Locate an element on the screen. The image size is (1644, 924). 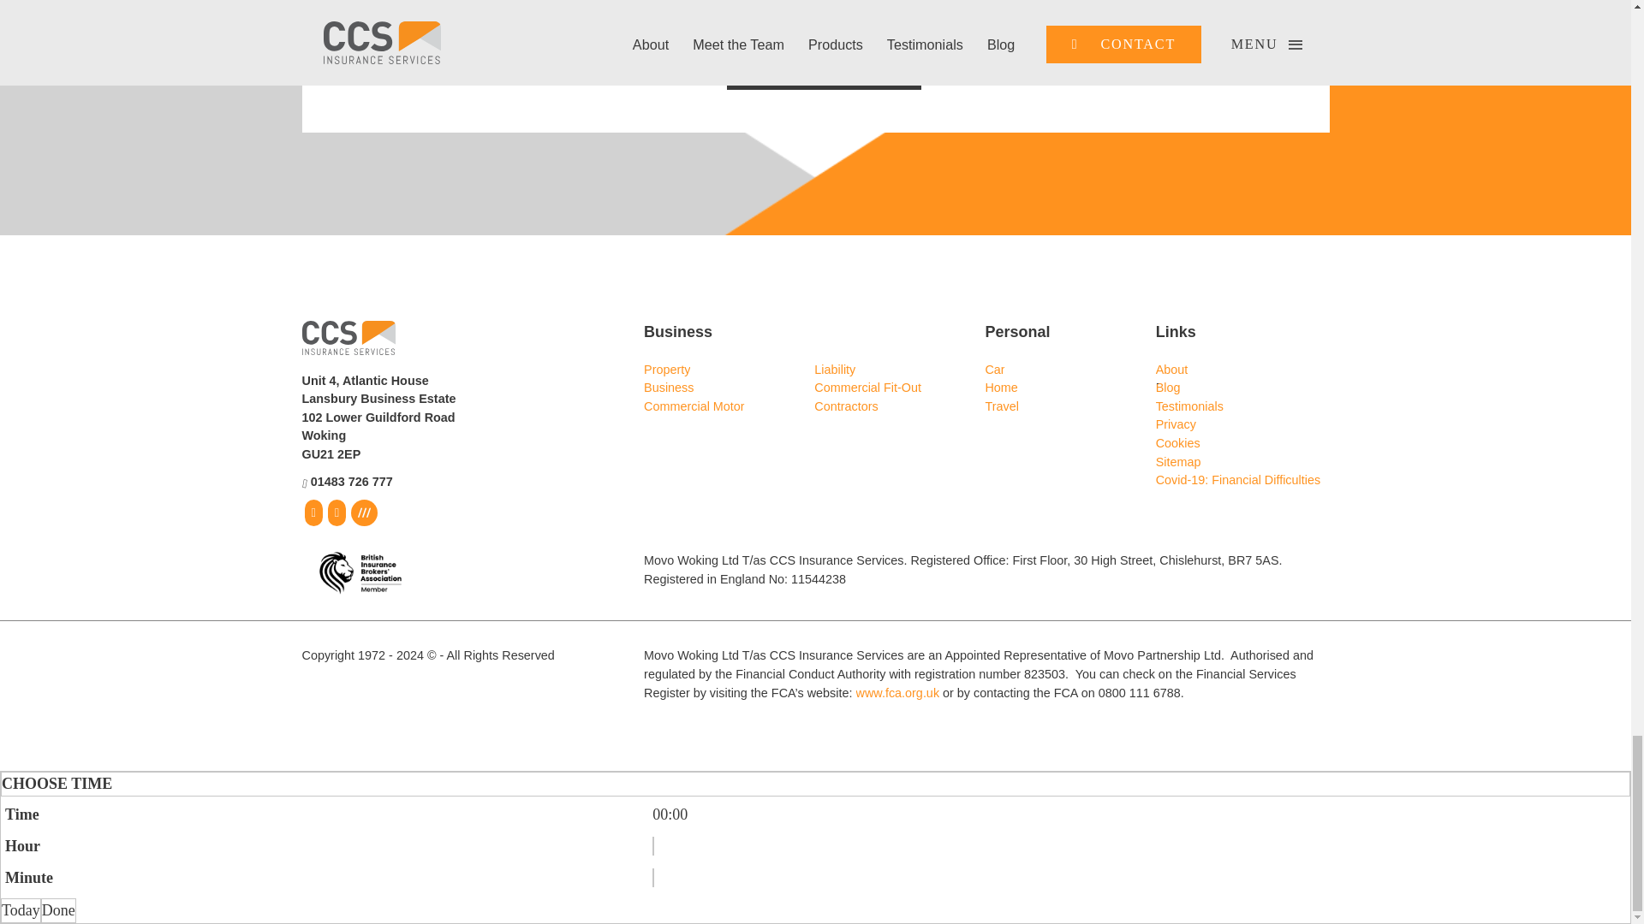
Follow us on What3Words is located at coordinates (365, 512).